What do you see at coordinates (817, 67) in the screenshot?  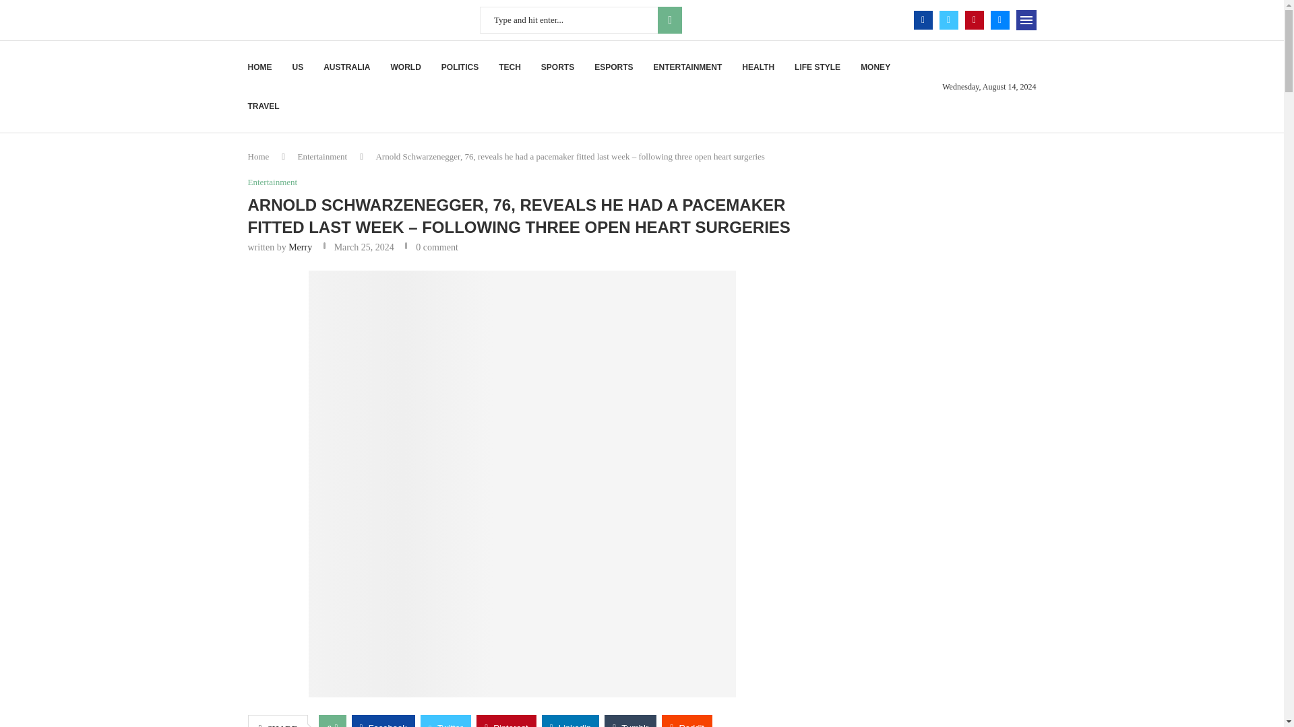 I see `LIFE STYLE` at bounding box center [817, 67].